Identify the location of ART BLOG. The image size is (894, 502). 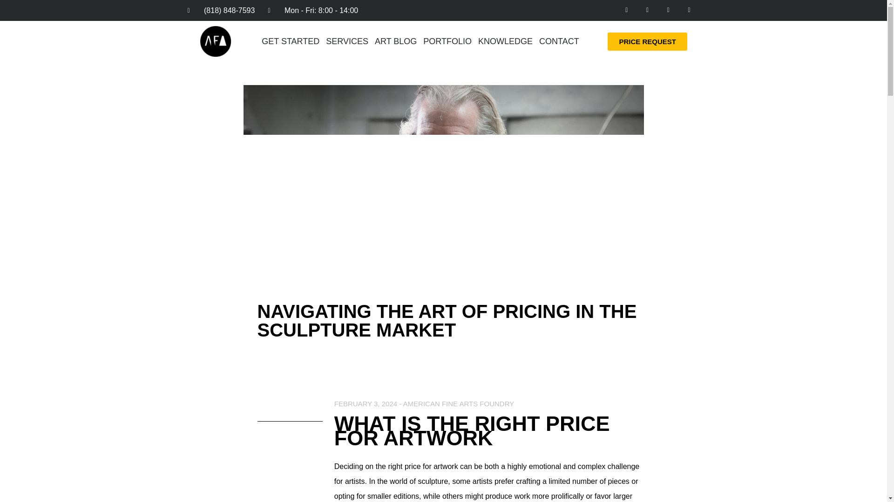
(396, 41).